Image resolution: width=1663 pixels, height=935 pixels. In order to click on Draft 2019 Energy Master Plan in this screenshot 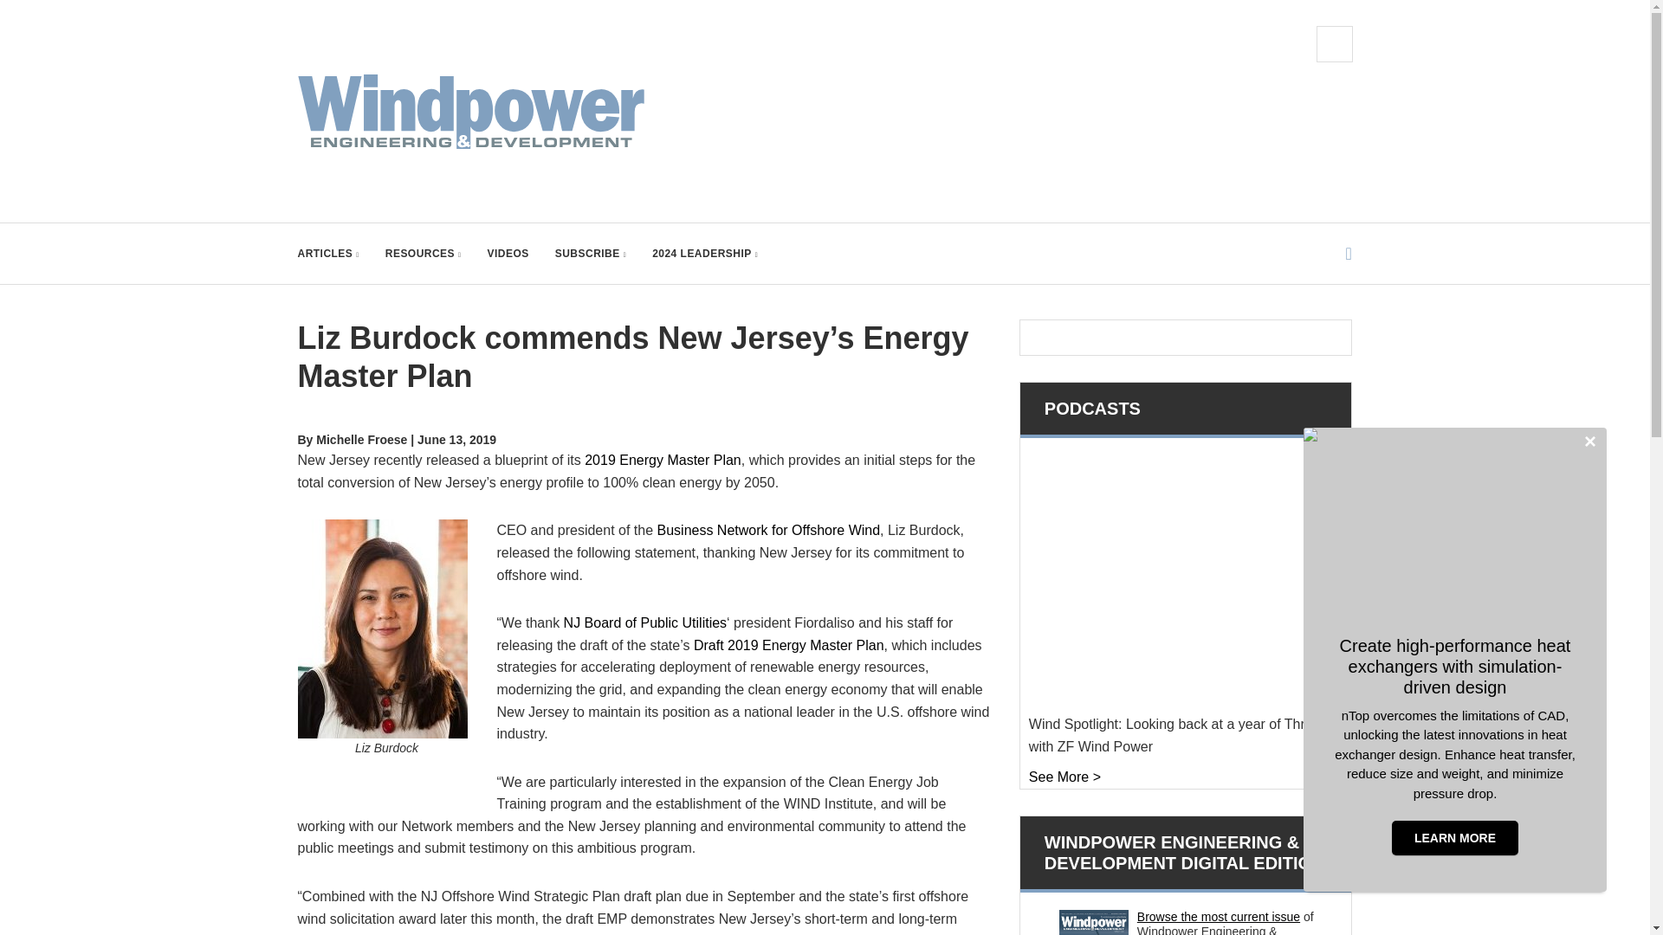, I will do `click(788, 644)`.